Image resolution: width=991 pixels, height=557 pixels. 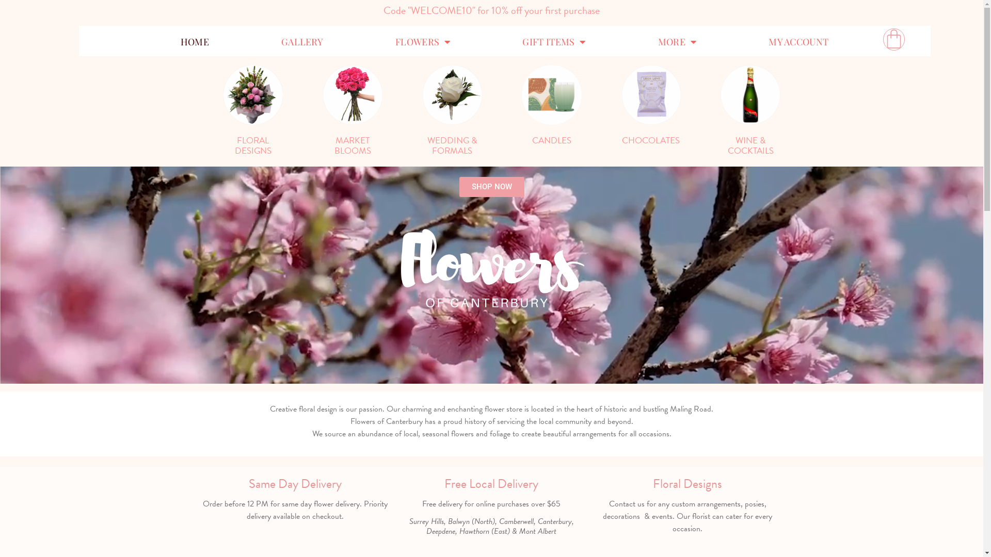 What do you see at coordinates (554, 42) in the screenshot?
I see `GIFT ITEMS` at bounding box center [554, 42].